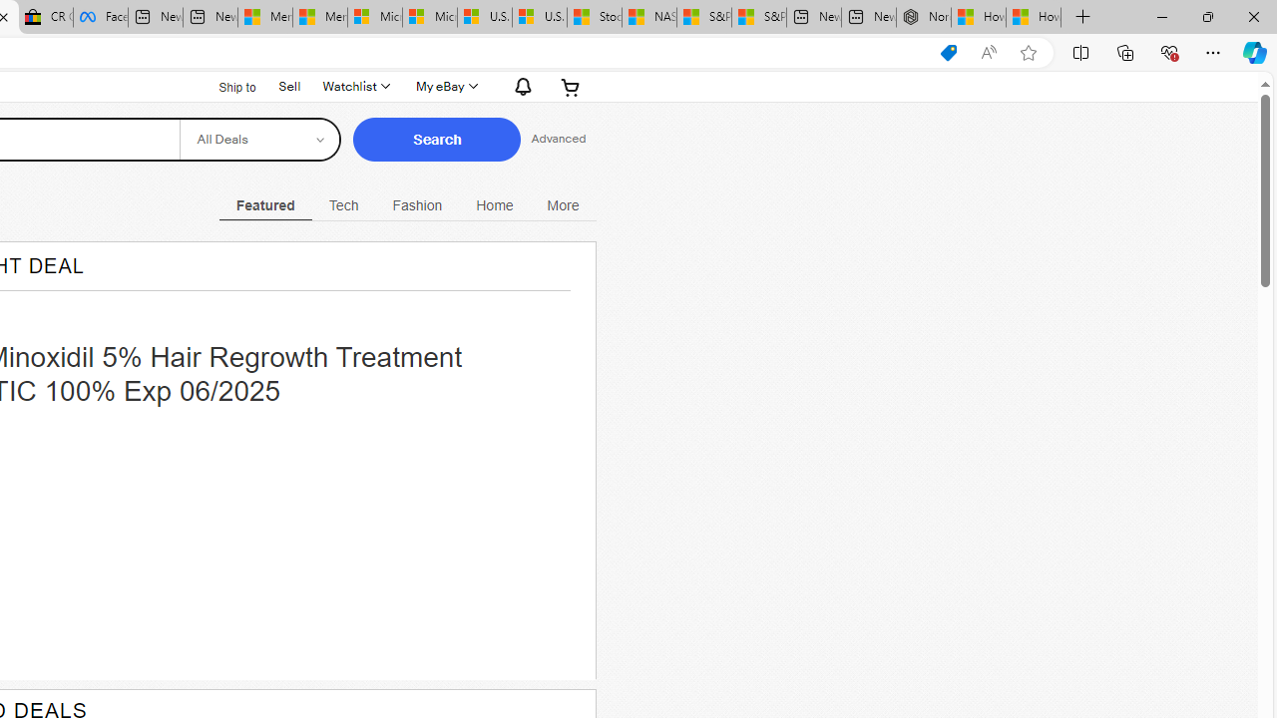  I want to click on Ship to, so click(225, 87).